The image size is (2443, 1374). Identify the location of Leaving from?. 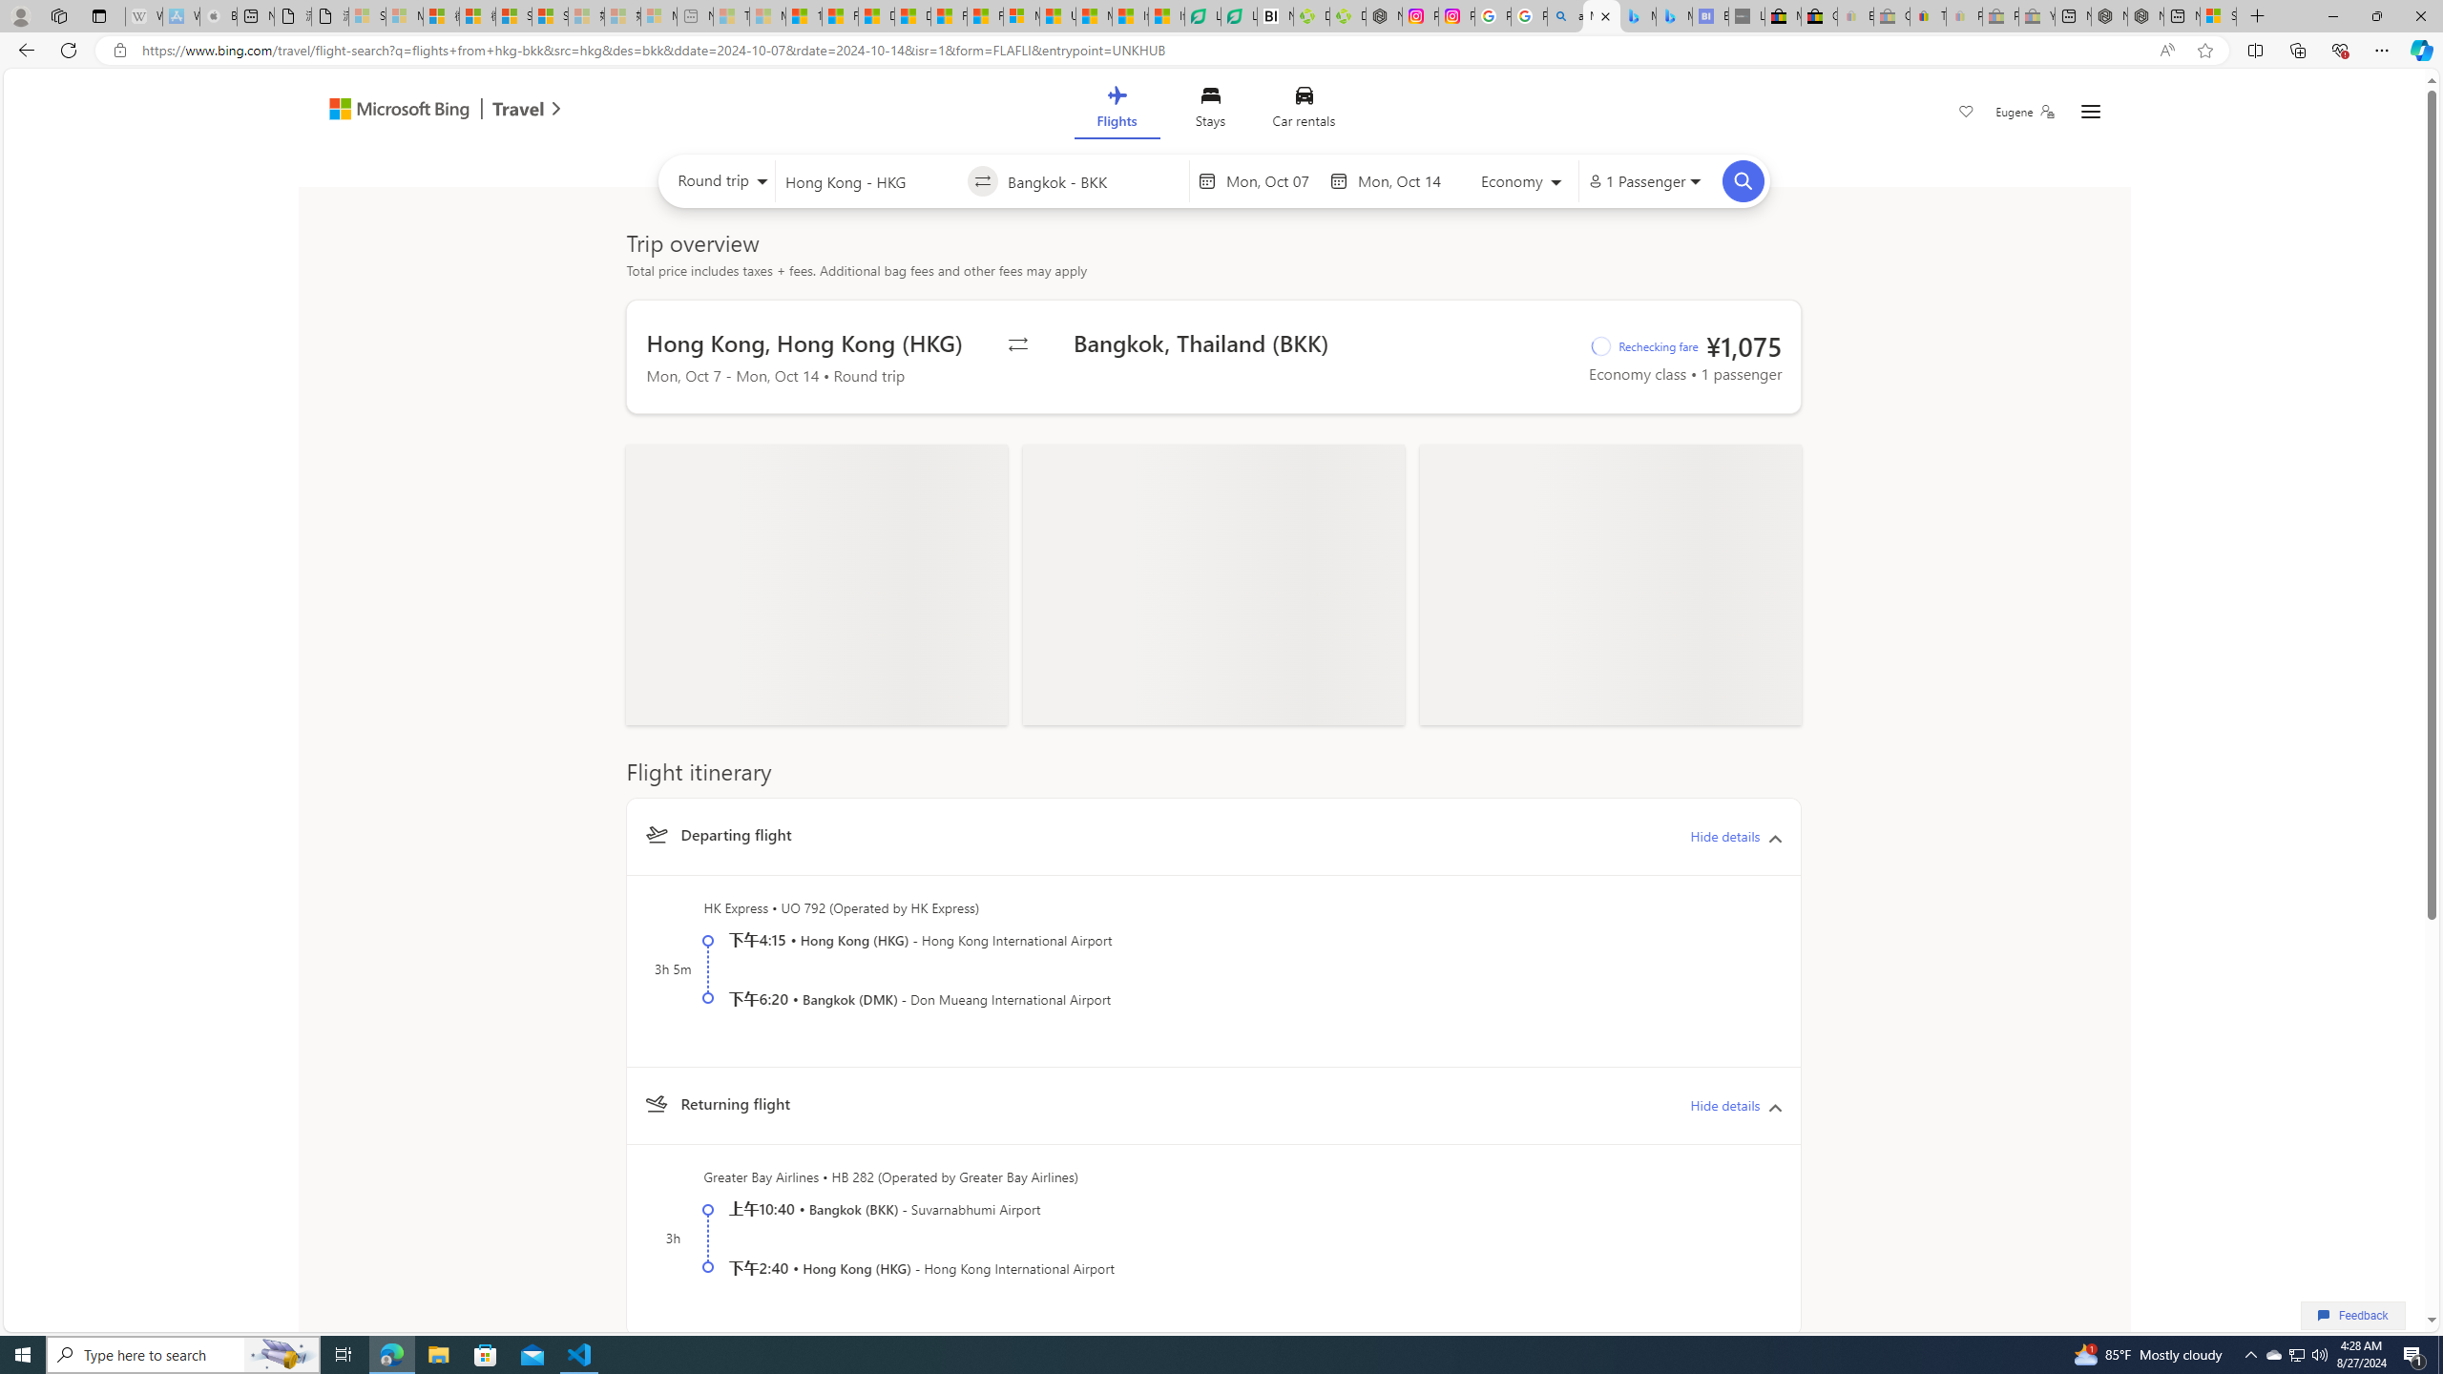
(870, 180).